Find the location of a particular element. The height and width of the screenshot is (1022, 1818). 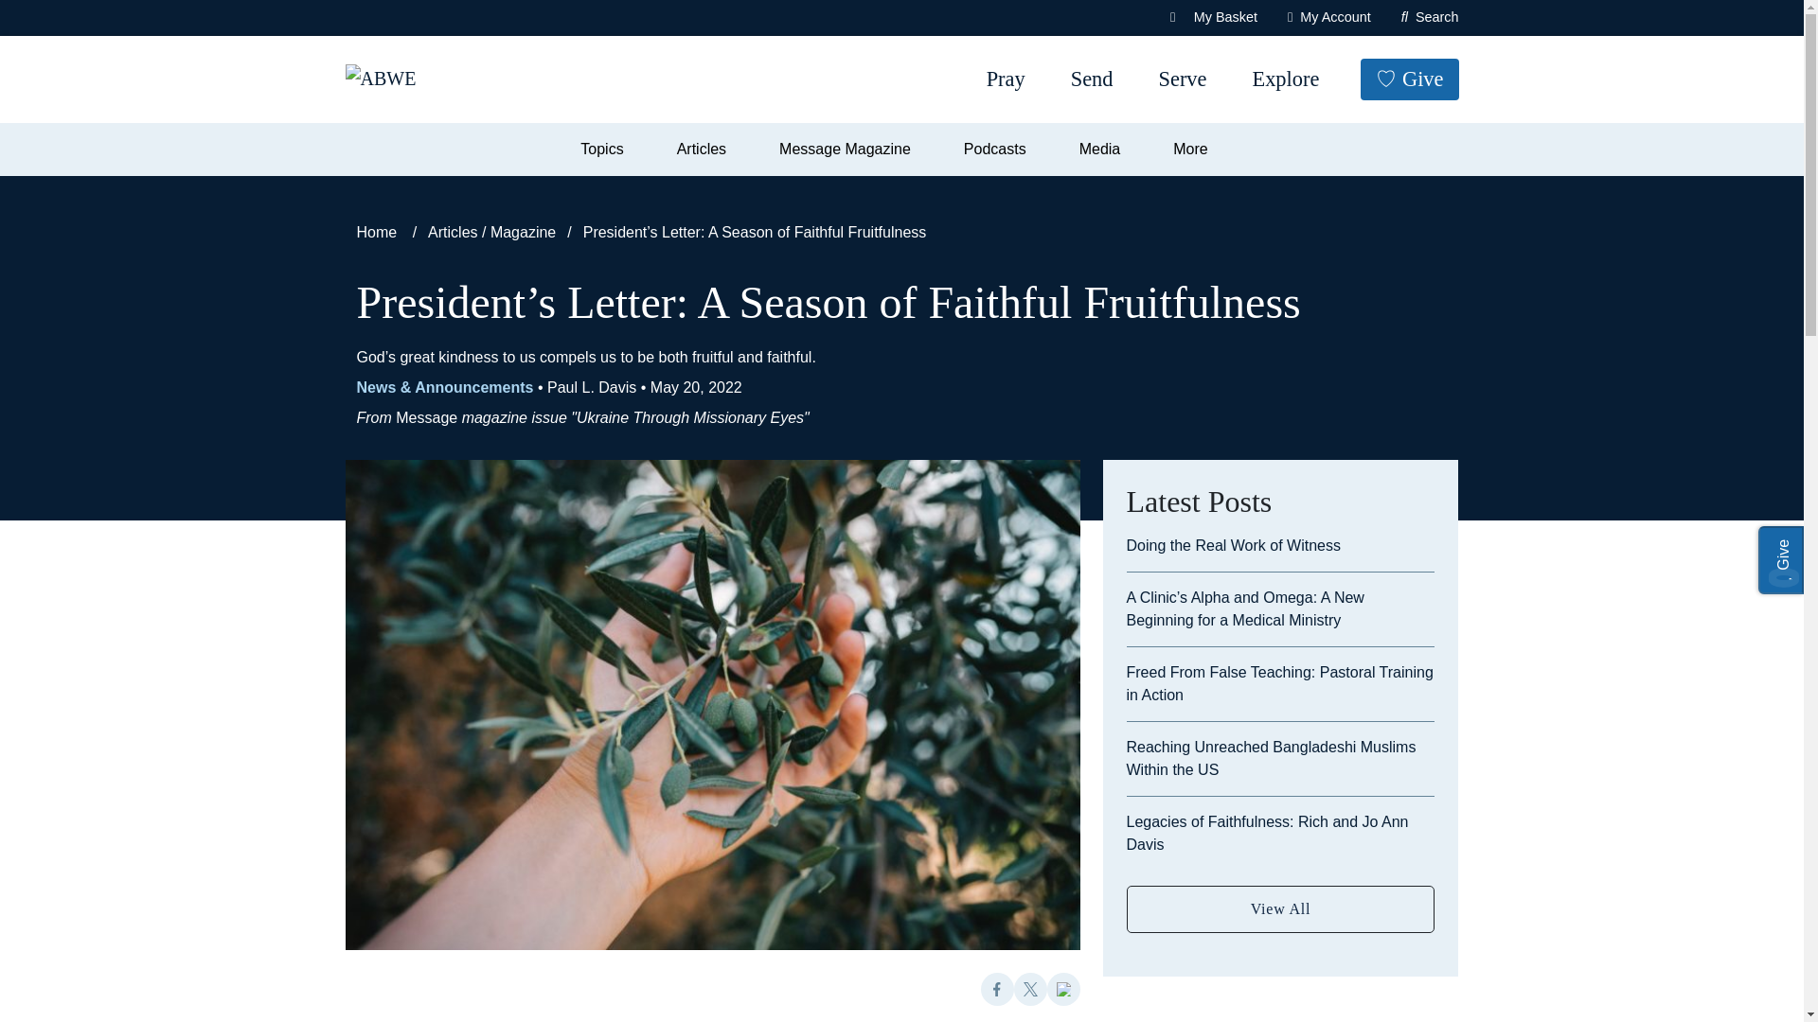

My Account is located at coordinates (1328, 17).